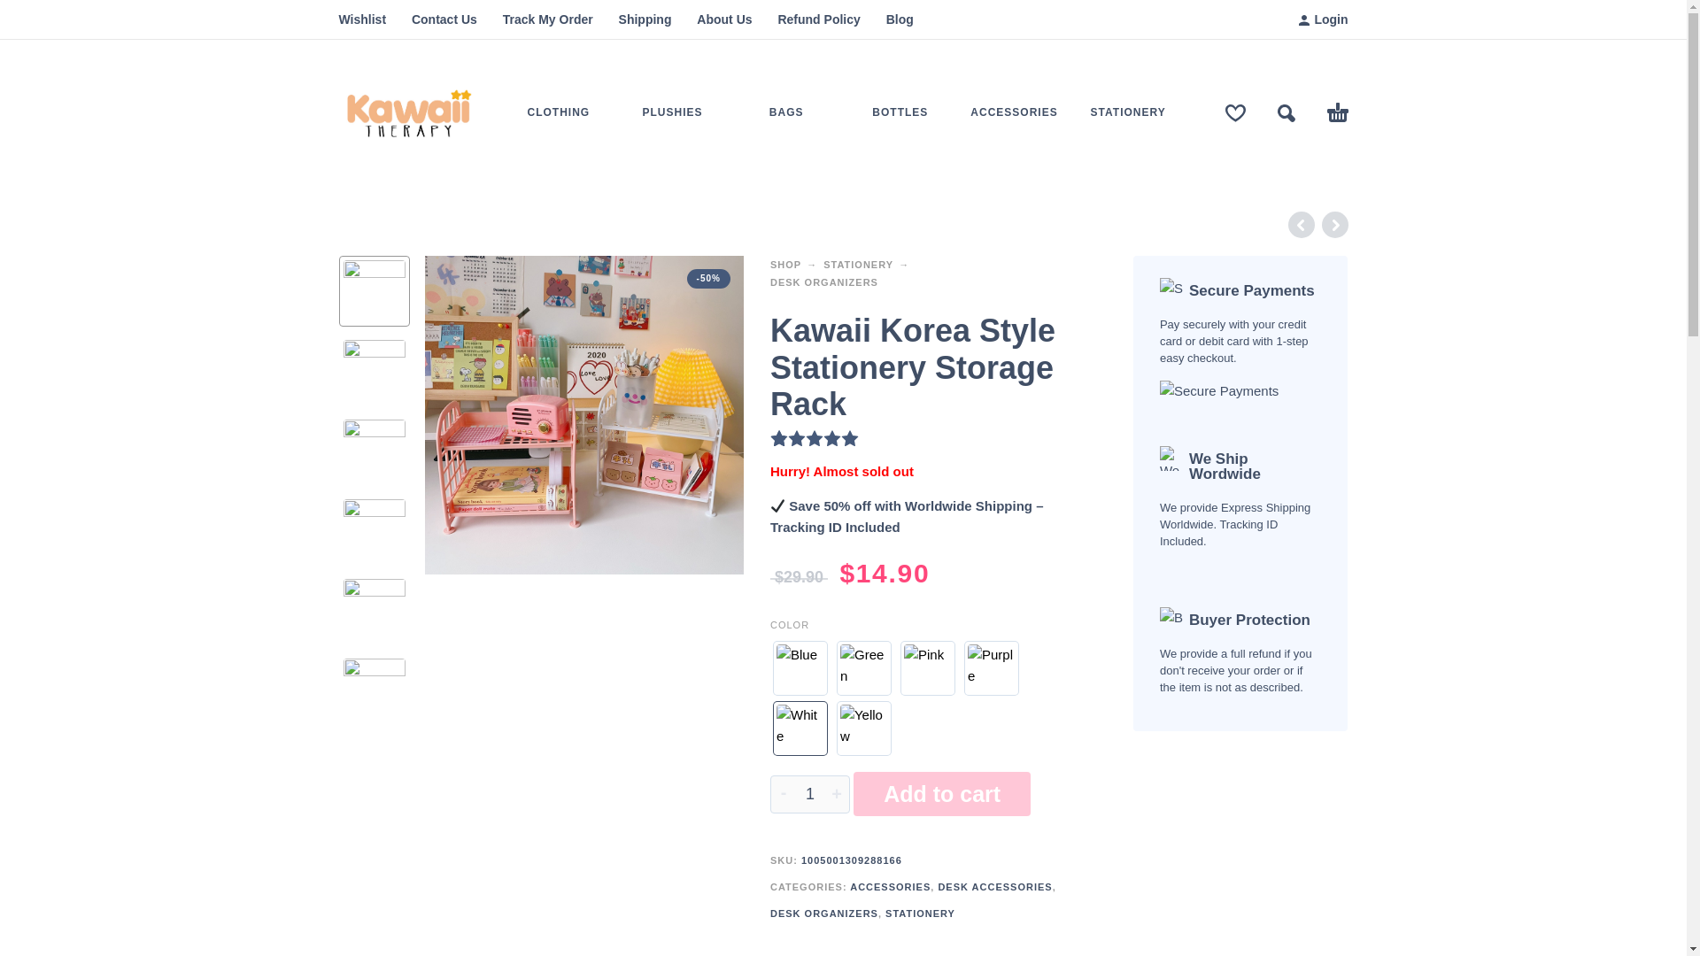  I want to click on About Us, so click(724, 19).